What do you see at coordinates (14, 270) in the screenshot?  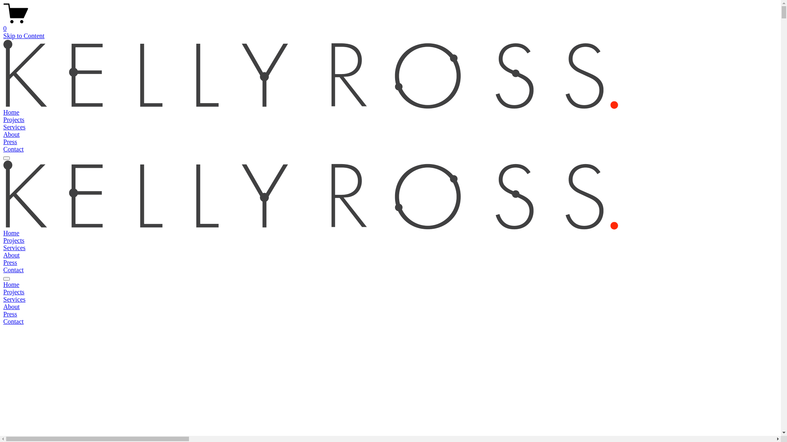 I see `Contact` at bounding box center [14, 270].